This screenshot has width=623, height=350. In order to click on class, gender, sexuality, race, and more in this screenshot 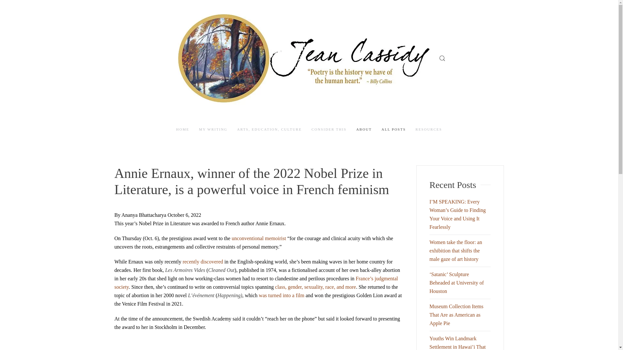, I will do `click(315, 287)`.